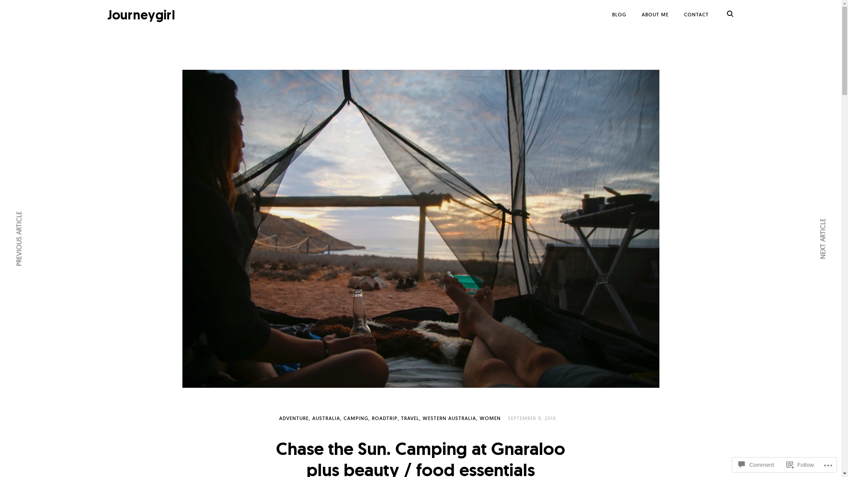  Describe the element at coordinates (756, 465) in the screenshot. I see `Comment` at that location.